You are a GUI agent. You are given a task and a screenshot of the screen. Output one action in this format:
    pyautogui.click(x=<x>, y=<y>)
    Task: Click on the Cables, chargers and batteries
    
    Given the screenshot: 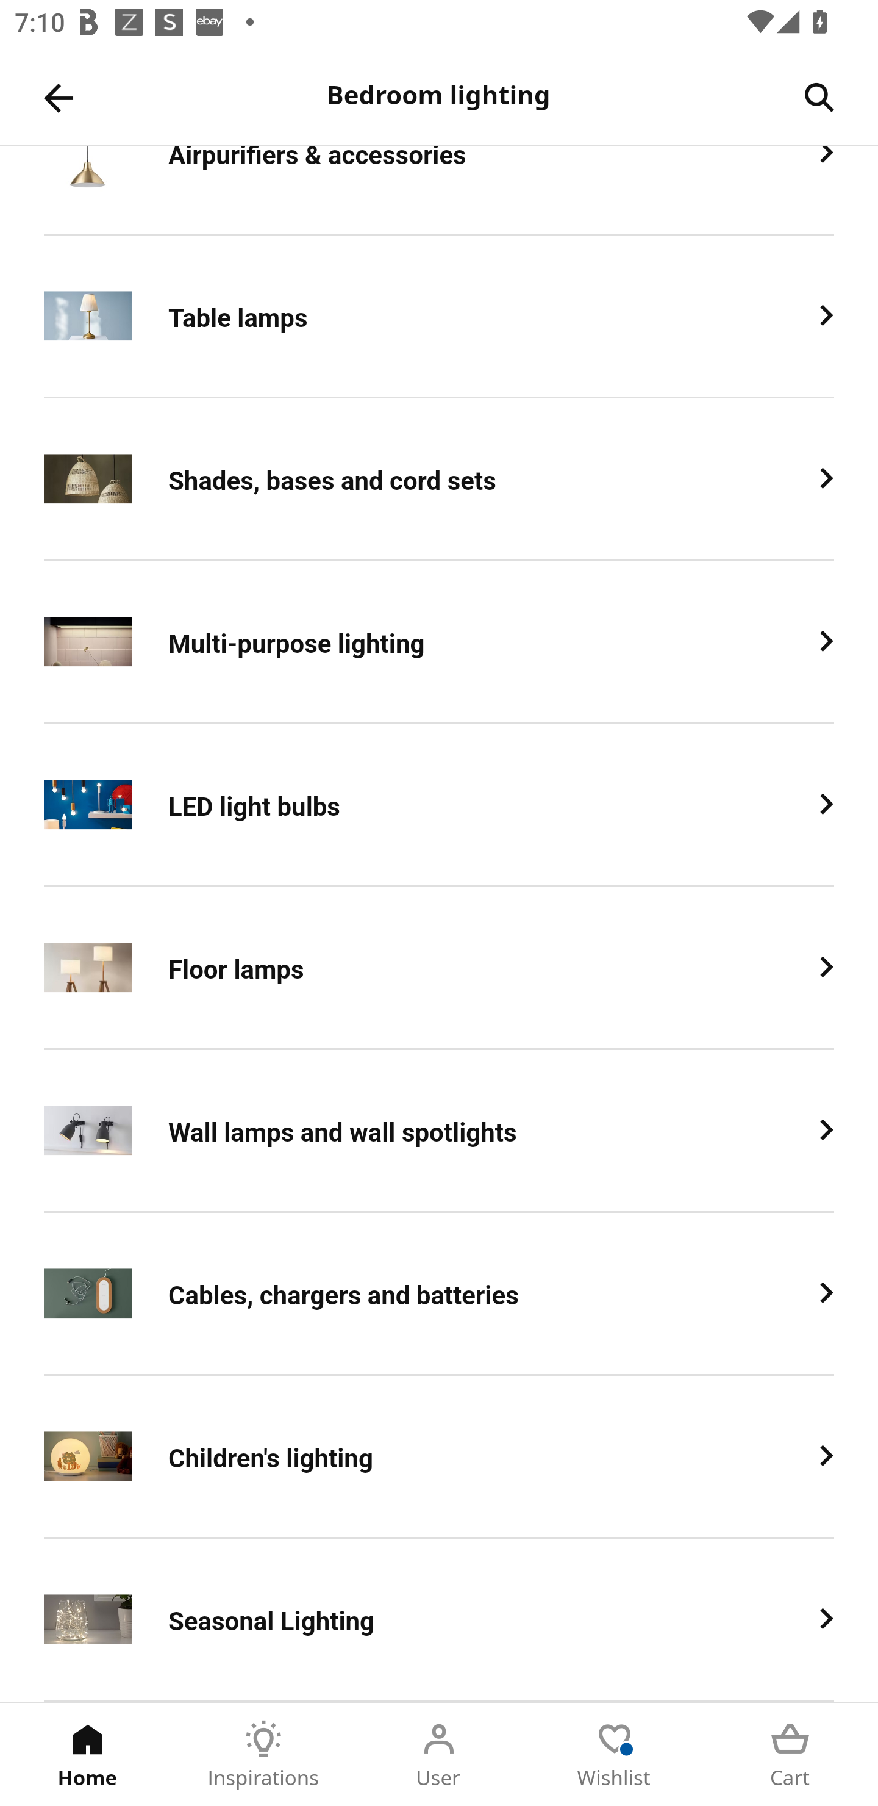 What is the action you would take?
    pyautogui.click(x=439, y=1295)
    